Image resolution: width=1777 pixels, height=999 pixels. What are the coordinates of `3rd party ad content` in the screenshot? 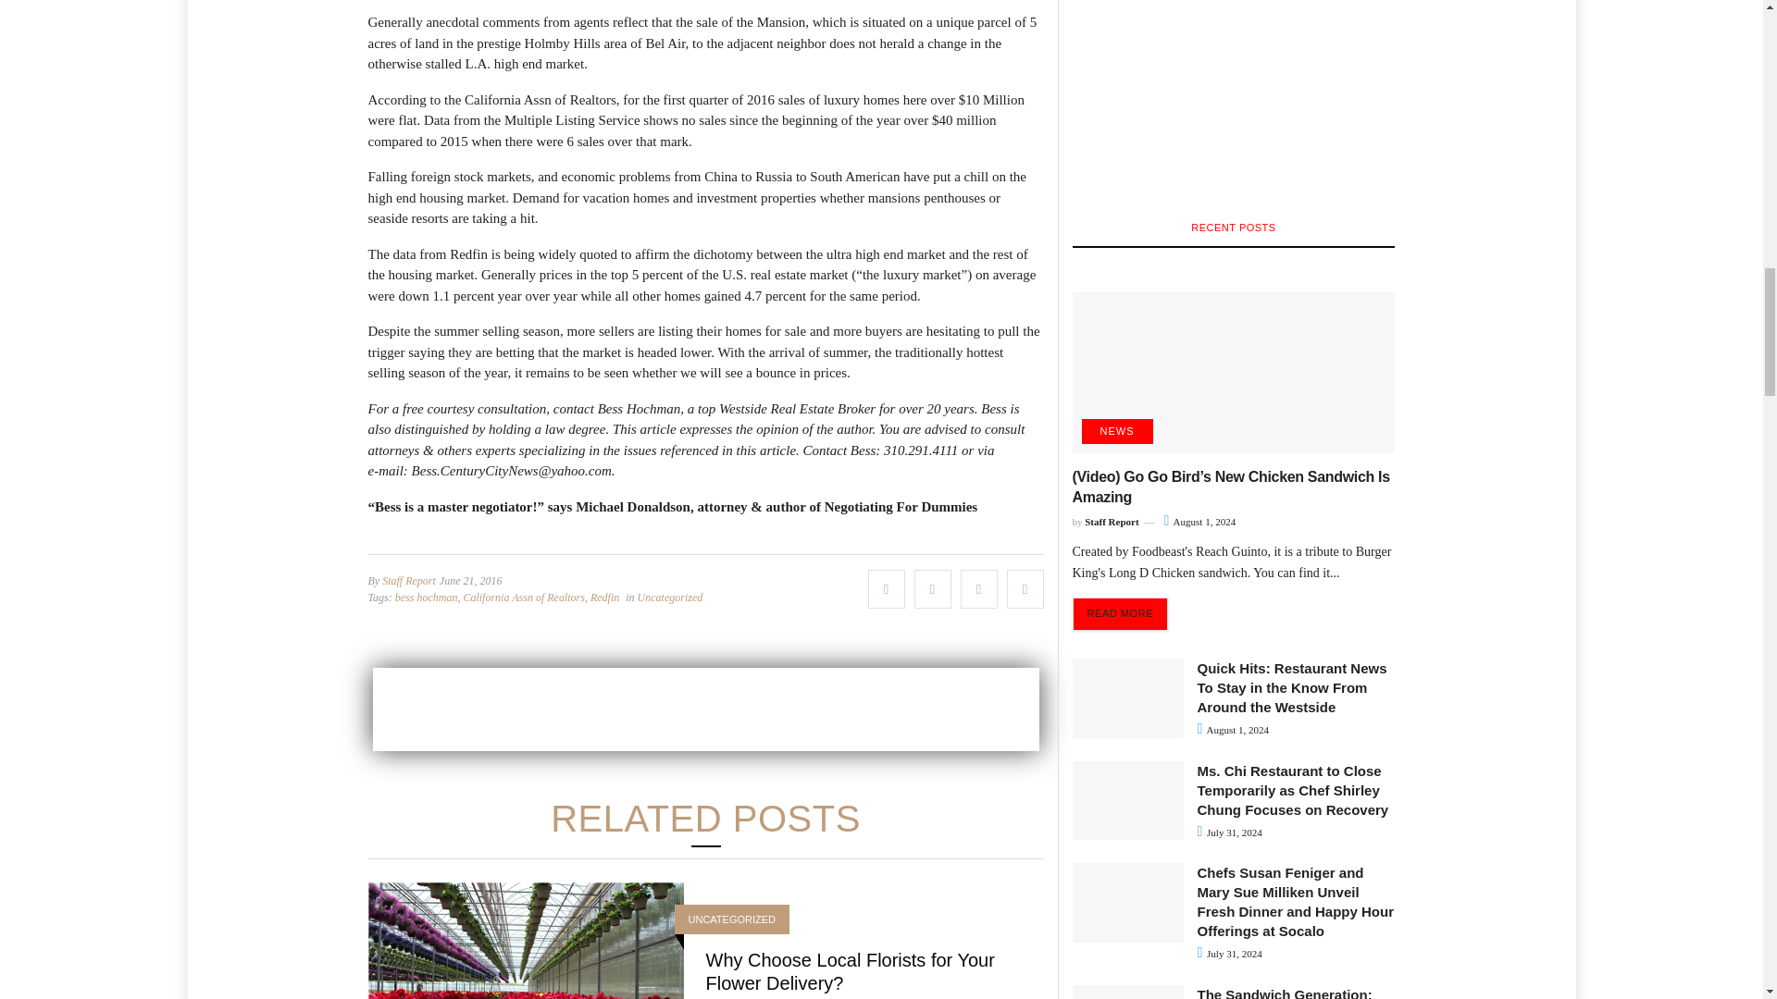 It's located at (704, 709).